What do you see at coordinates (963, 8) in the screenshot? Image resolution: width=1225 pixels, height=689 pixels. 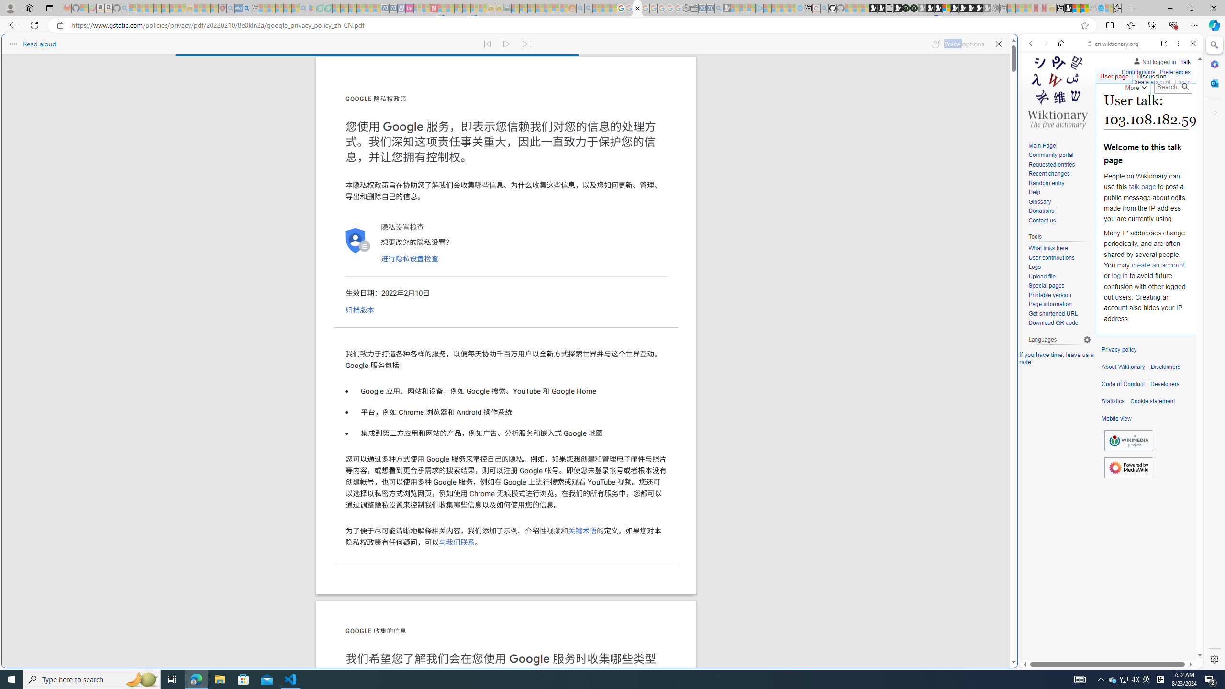 I see `Play Free Online Games | Games from Microsoft Start` at bounding box center [963, 8].